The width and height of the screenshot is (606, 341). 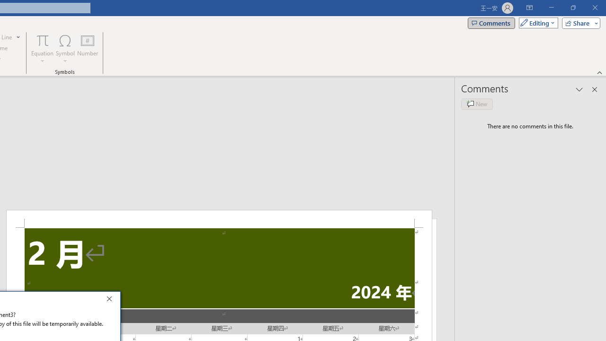 I want to click on More Options, so click(x=43, y=57).